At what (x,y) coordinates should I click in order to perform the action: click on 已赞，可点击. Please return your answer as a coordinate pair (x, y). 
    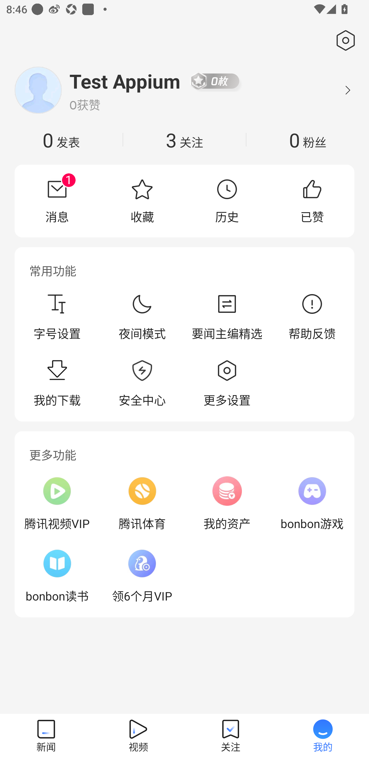
    Looking at the image, I should click on (312, 201).